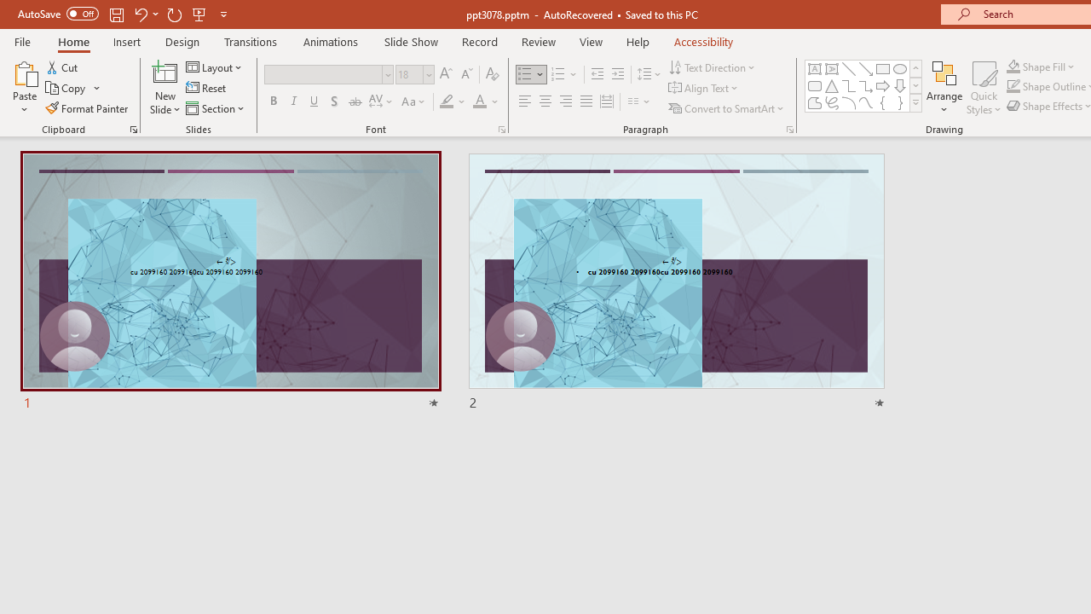 This screenshot has width=1091, height=614. Describe the element at coordinates (165, 87) in the screenshot. I see `New Slide` at that location.